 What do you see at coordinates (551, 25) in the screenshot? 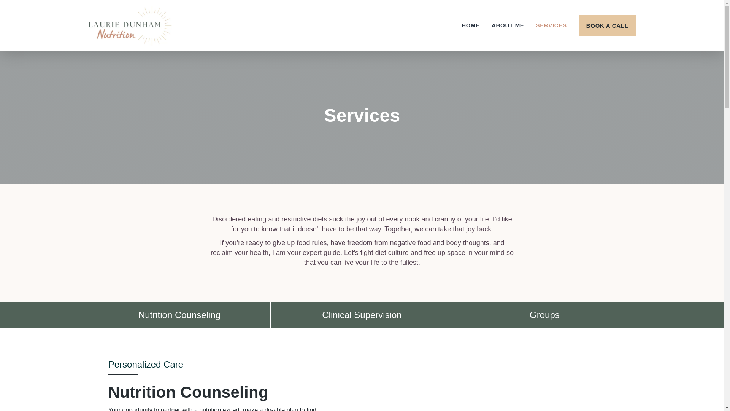
I see `SERVICES` at bounding box center [551, 25].